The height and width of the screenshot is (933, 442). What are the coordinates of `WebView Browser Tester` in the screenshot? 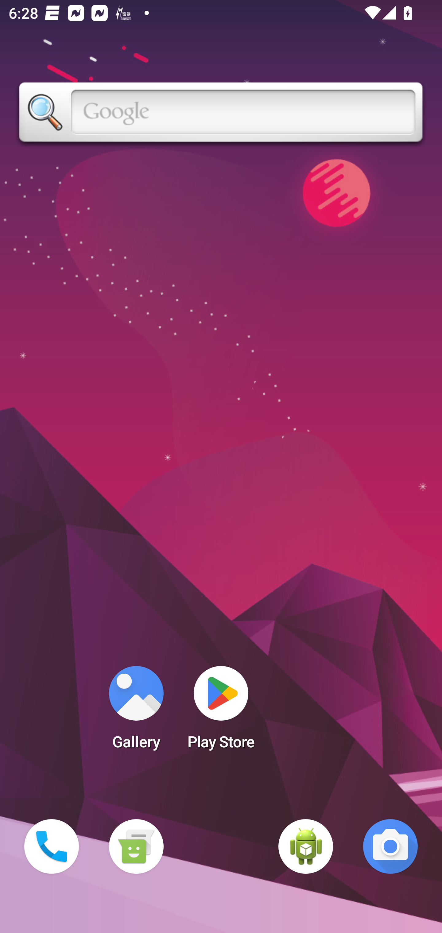 It's located at (306, 846).